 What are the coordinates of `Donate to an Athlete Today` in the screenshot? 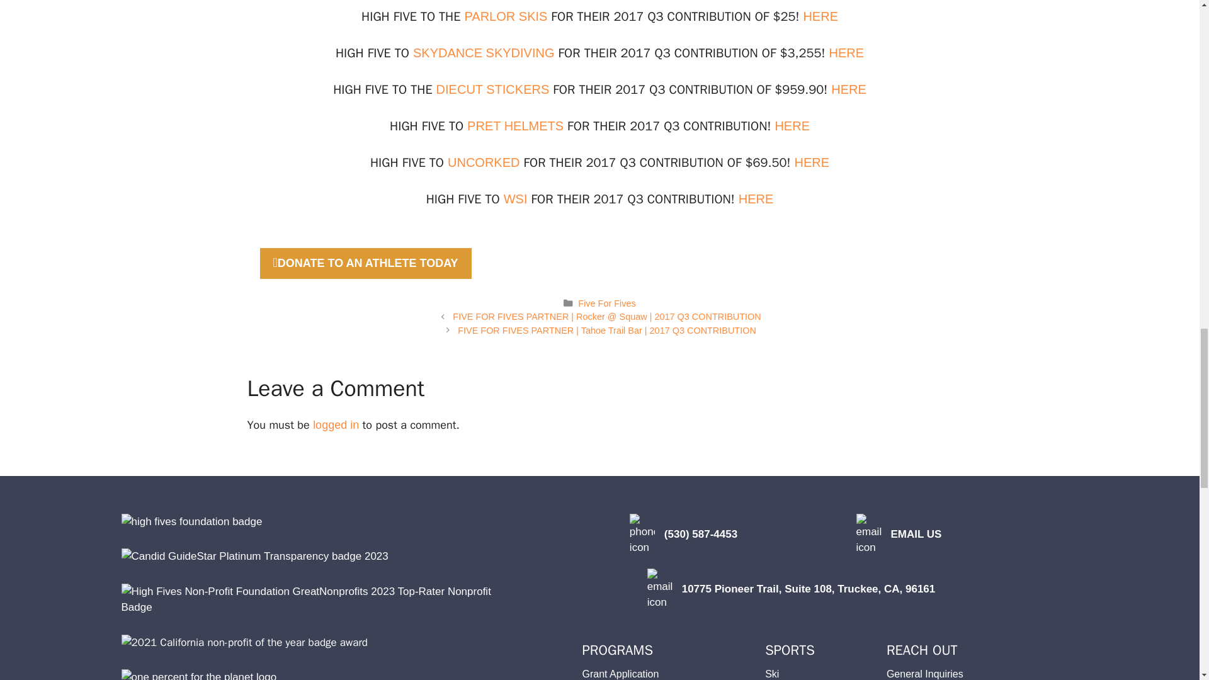 It's located at (365, 263).